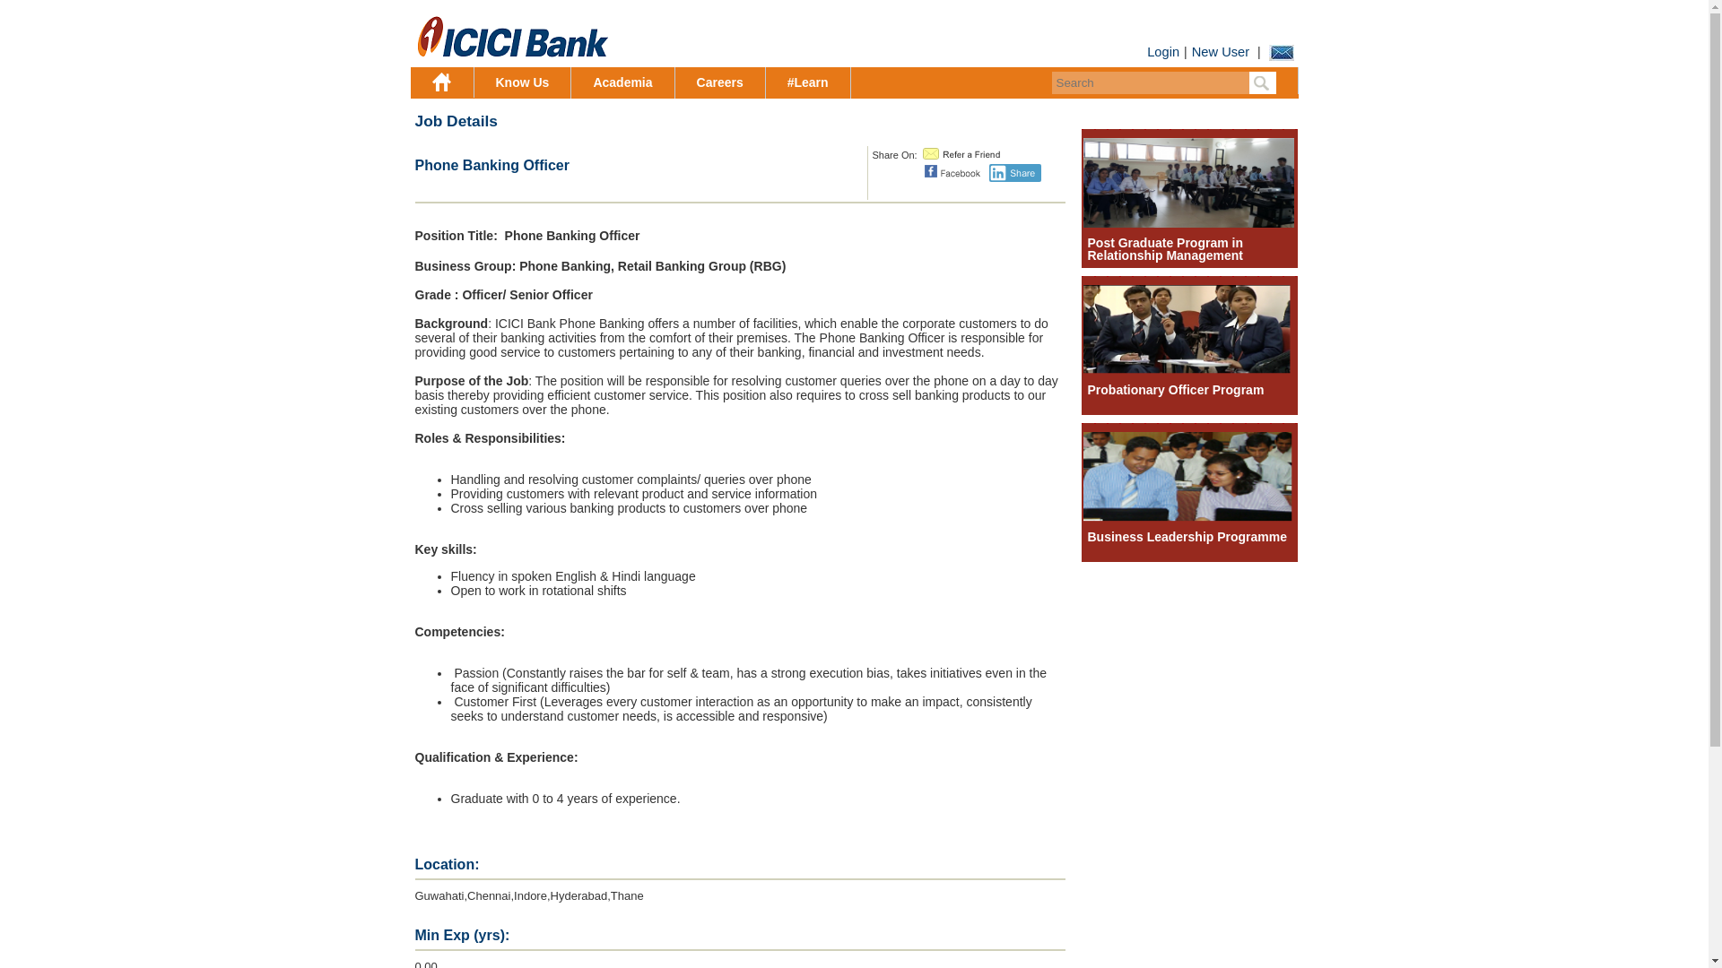  Describe the element at coordinates (720, 82) in the screenshot. I see `Careers` at that location.